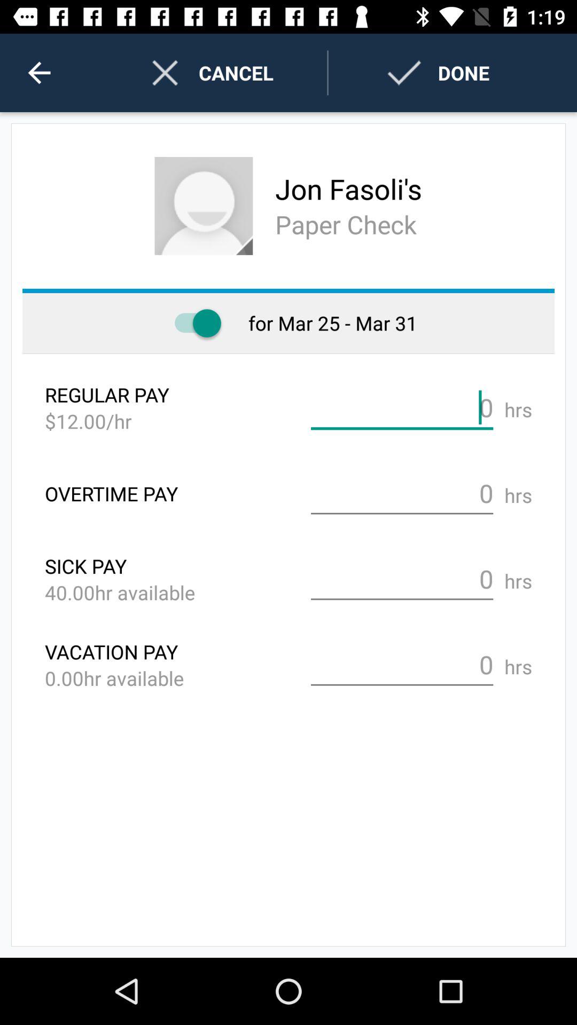 The image size is (577, 1025). Describe the element at coordinates (204, 206) in the screenshot. I see `view person 's profile` at that location.